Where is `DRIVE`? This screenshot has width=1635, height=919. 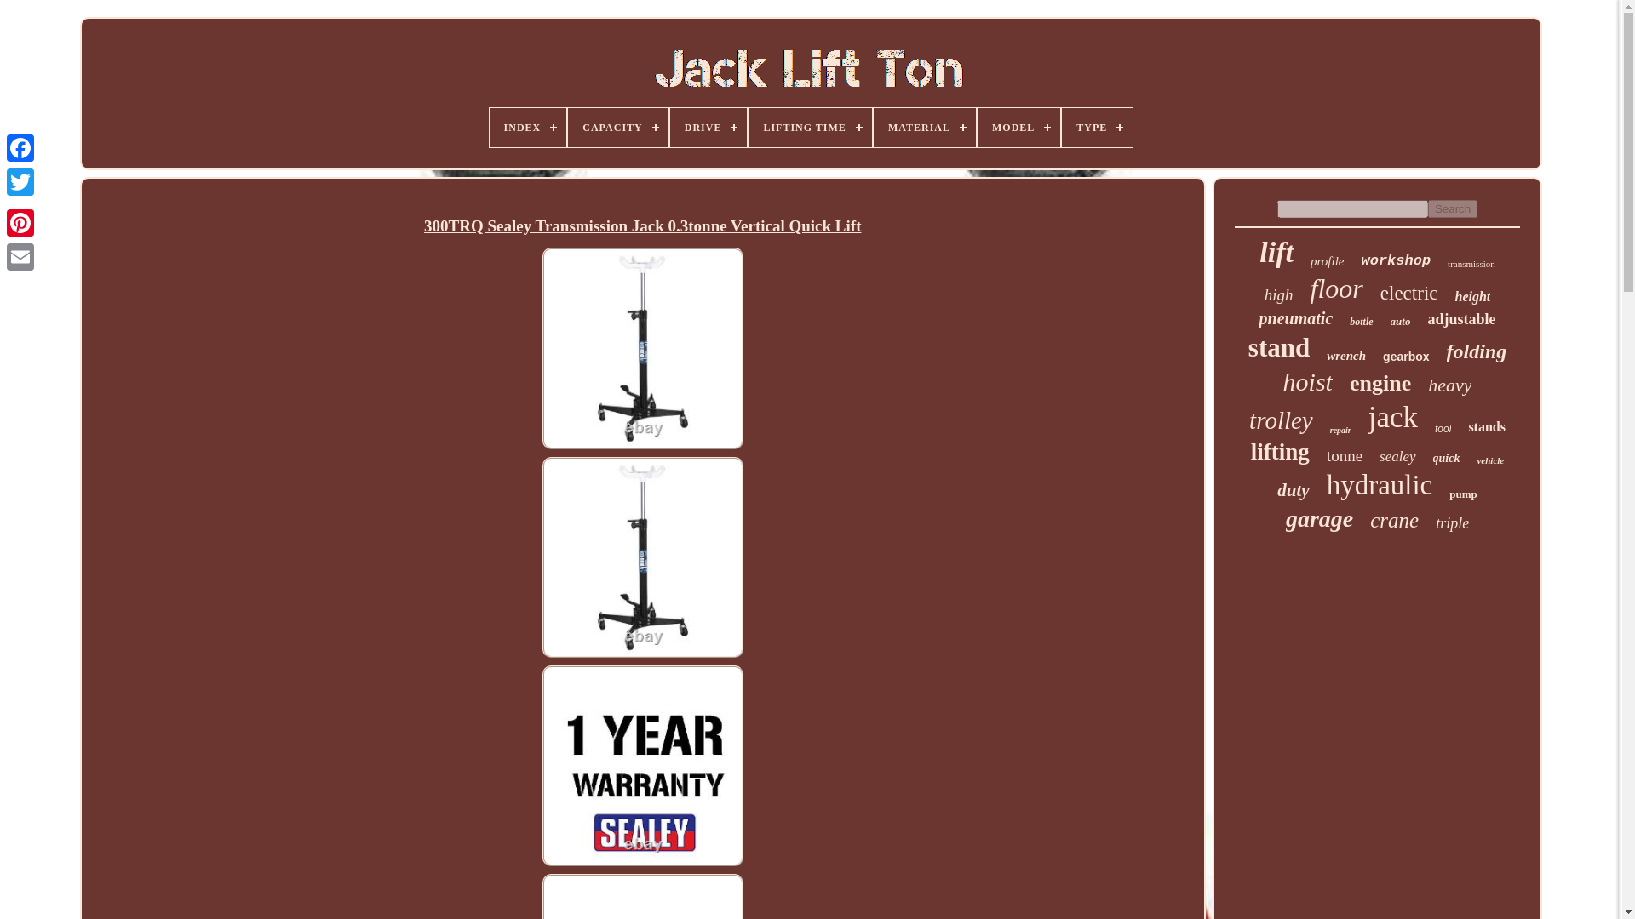 DRIVE is located at coordinates (708, 128).